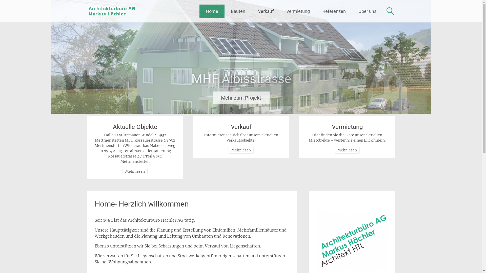  I want to click on Verkauf, so click(266, 11).